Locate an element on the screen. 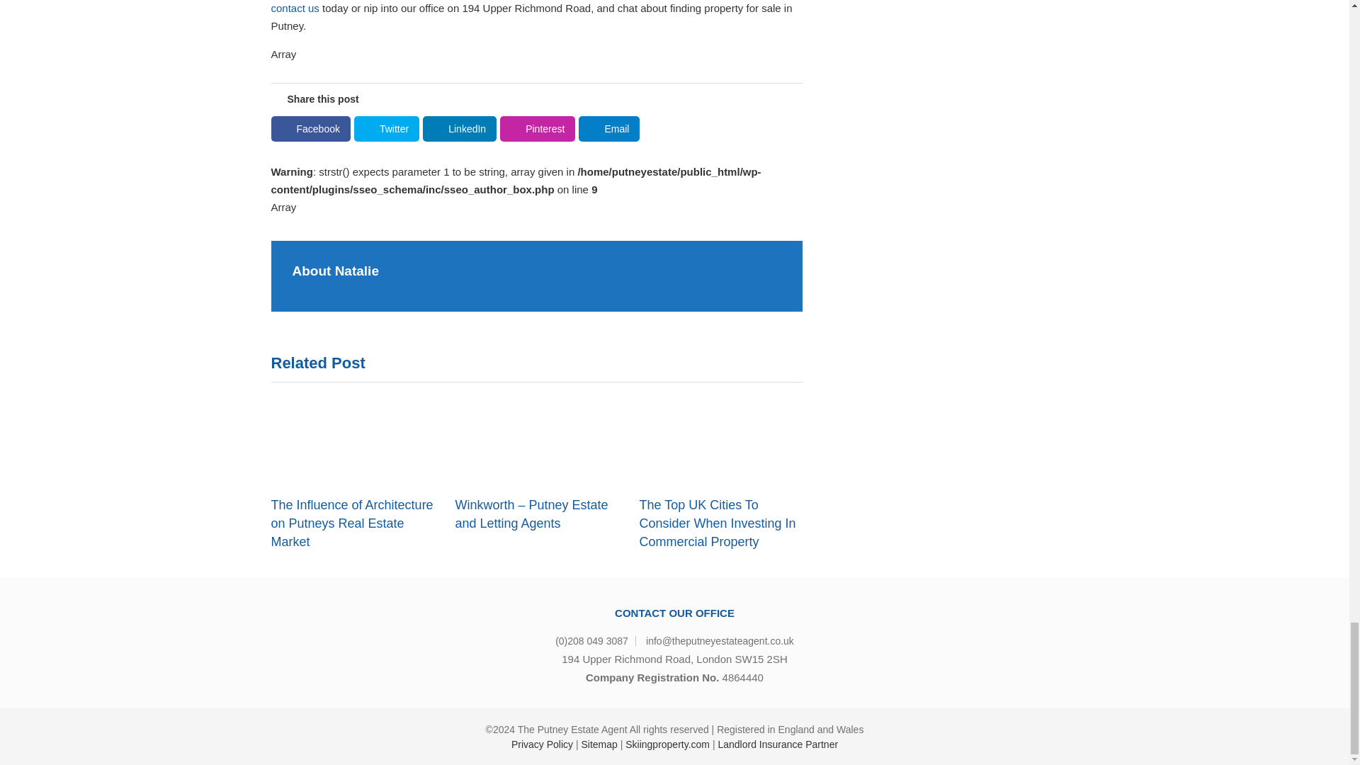  LinkedIn is located at coordinates (459, 129).